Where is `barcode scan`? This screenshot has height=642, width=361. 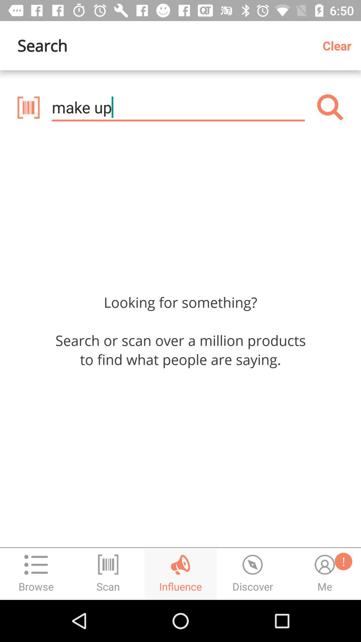
barcode scan is located at coordinates (28, 107).